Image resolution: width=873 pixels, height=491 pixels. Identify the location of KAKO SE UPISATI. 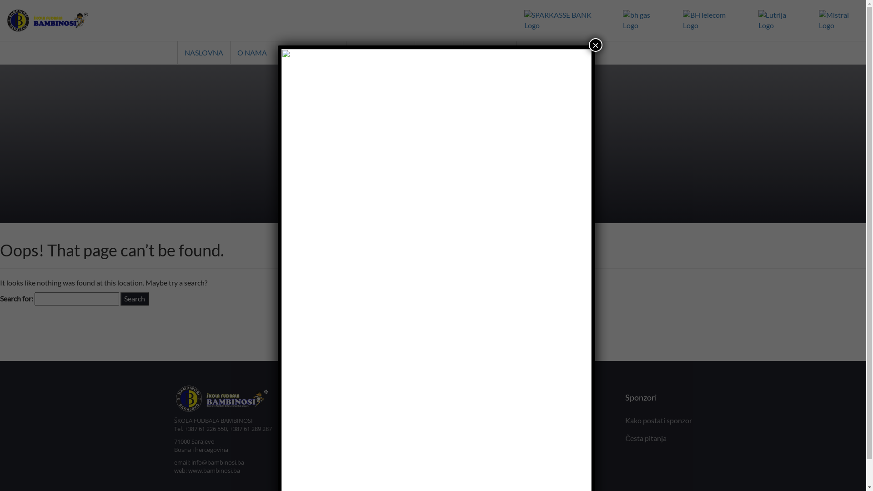
(310, 53).